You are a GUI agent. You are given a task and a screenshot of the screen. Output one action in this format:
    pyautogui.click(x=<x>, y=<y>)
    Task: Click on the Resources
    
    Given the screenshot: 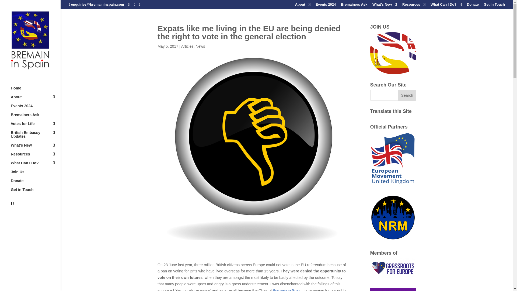 What is the action you would take?
    pyautogui.click(x=414, y=6)
    